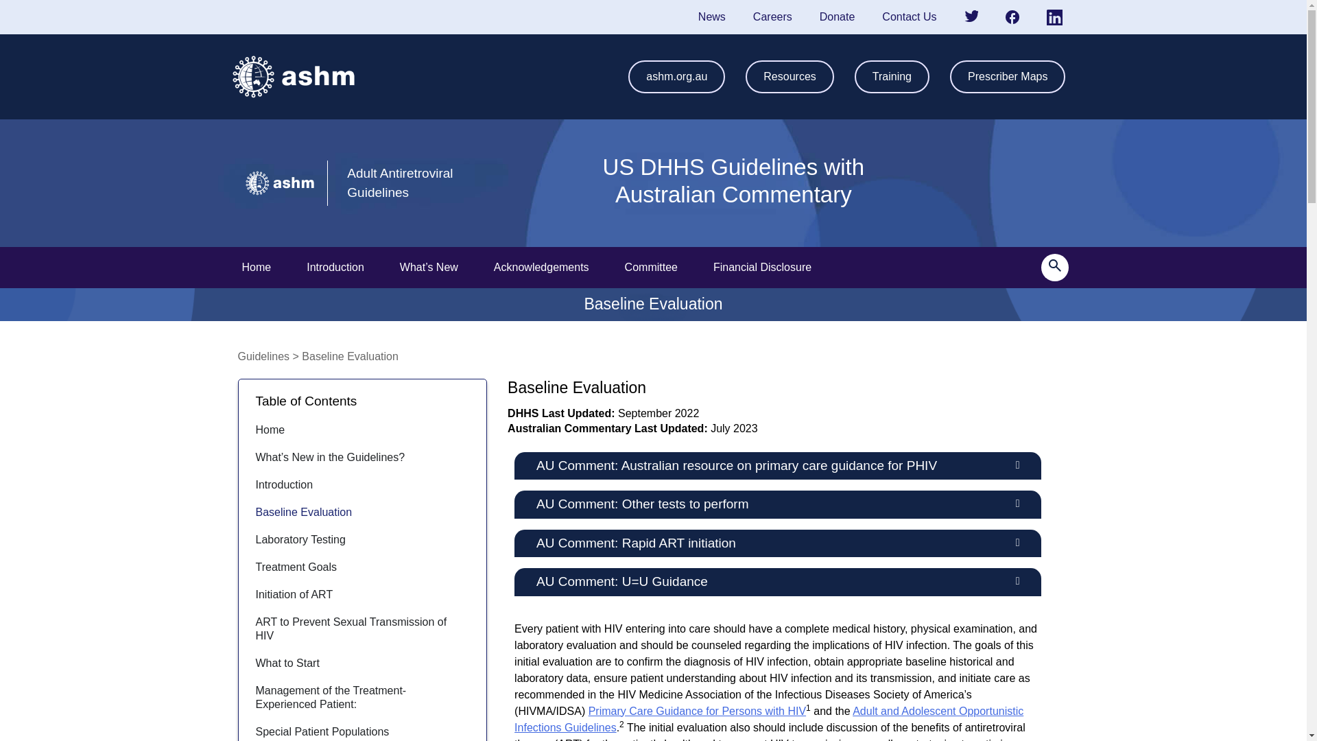  I want to click on Committee, so click(651, 268).